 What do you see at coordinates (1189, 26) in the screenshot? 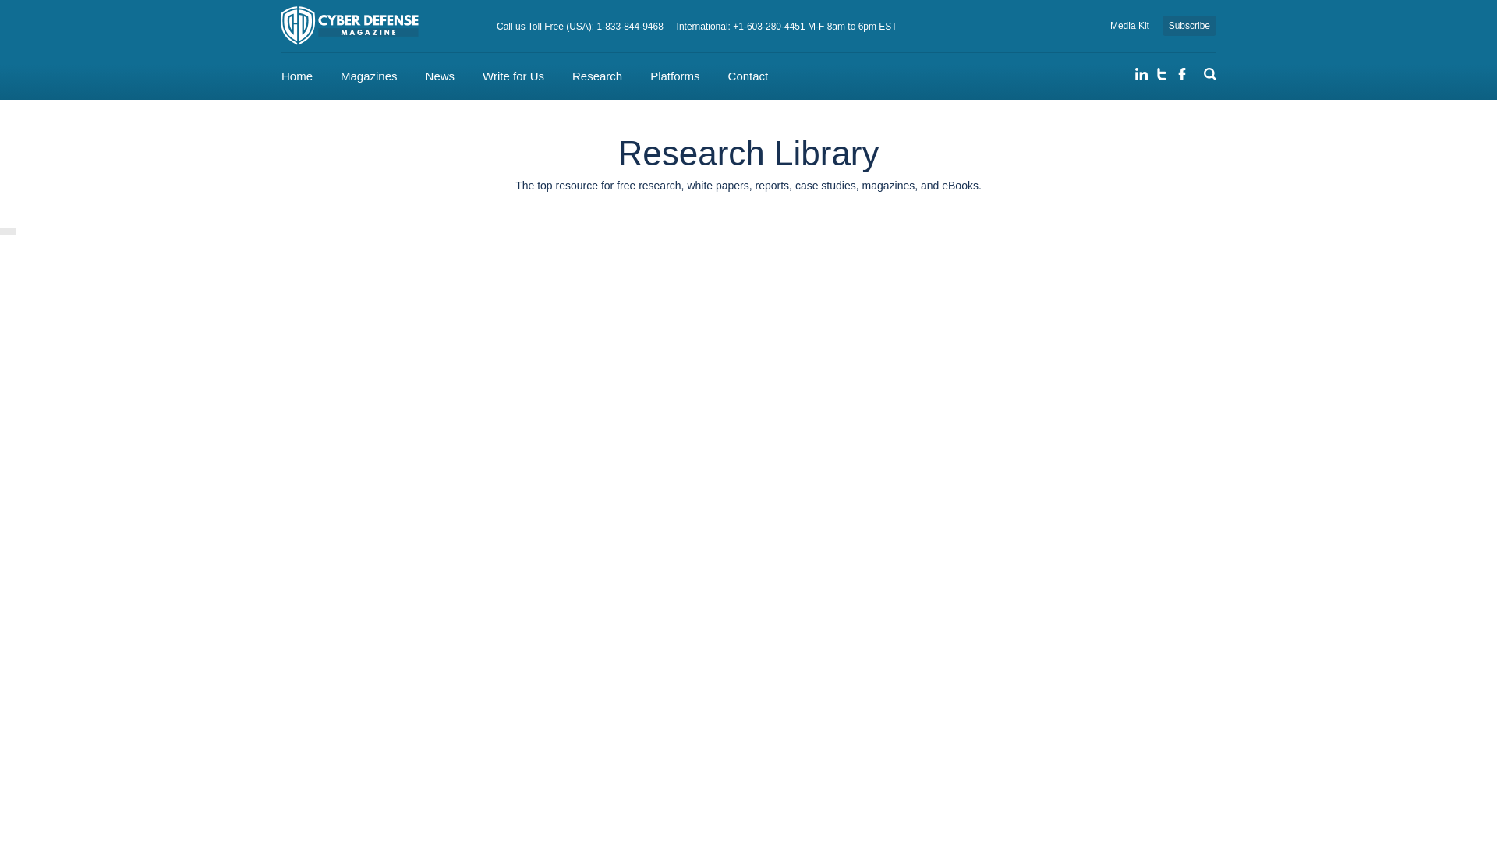
I see `Subscribe` at bounding box center [1189, 26].